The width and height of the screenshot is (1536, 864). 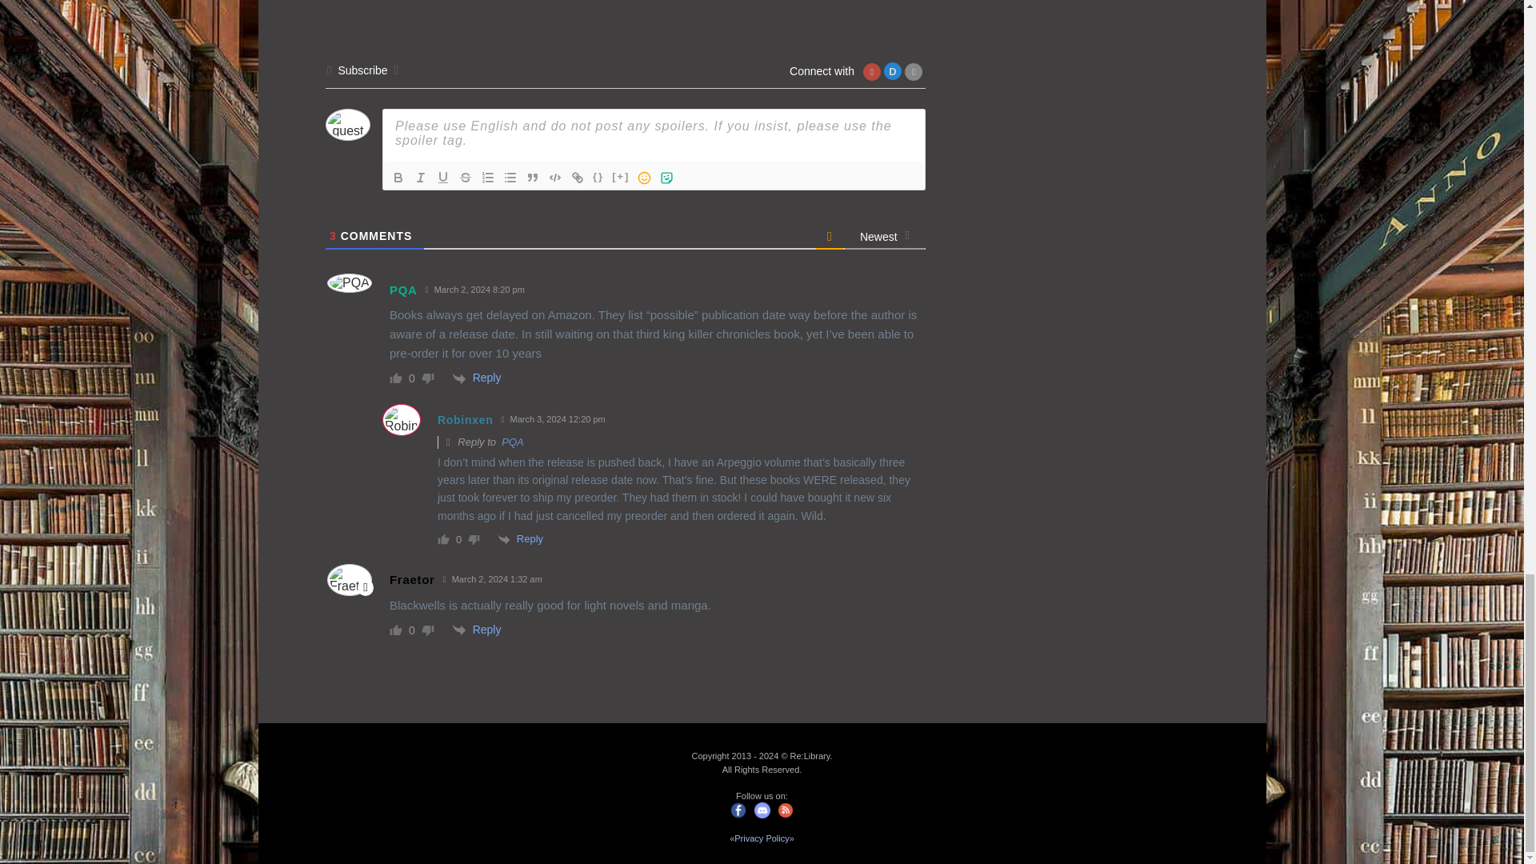 I want to click on Underline, so click(x=443, y=178).